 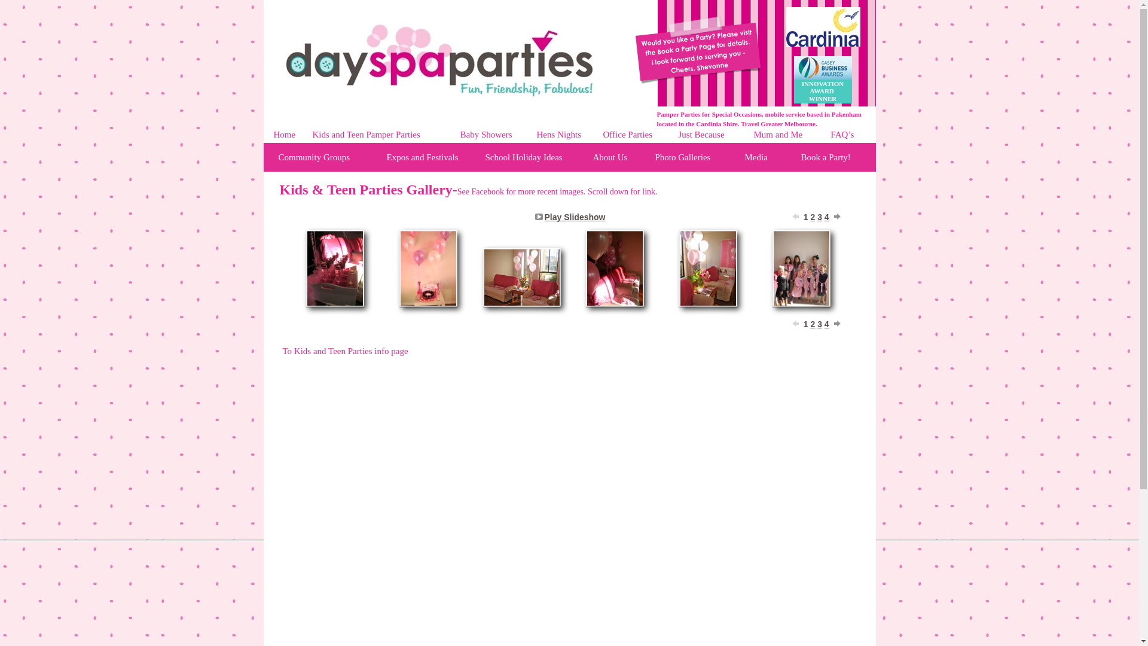 What do you see at coordinates (524, 157) in the screenshot?
I see `School Holiday Ideas` at bounding box center [524, 157].